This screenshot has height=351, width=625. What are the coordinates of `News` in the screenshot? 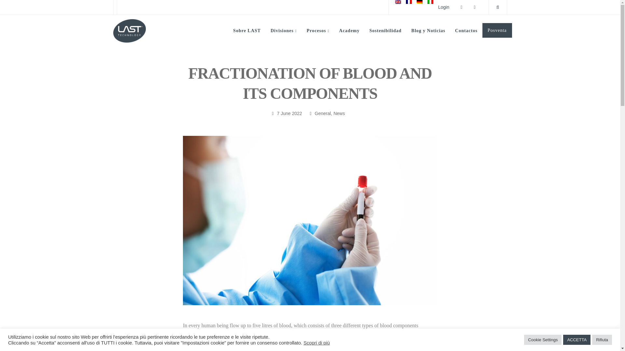 It's located at (339, 113).